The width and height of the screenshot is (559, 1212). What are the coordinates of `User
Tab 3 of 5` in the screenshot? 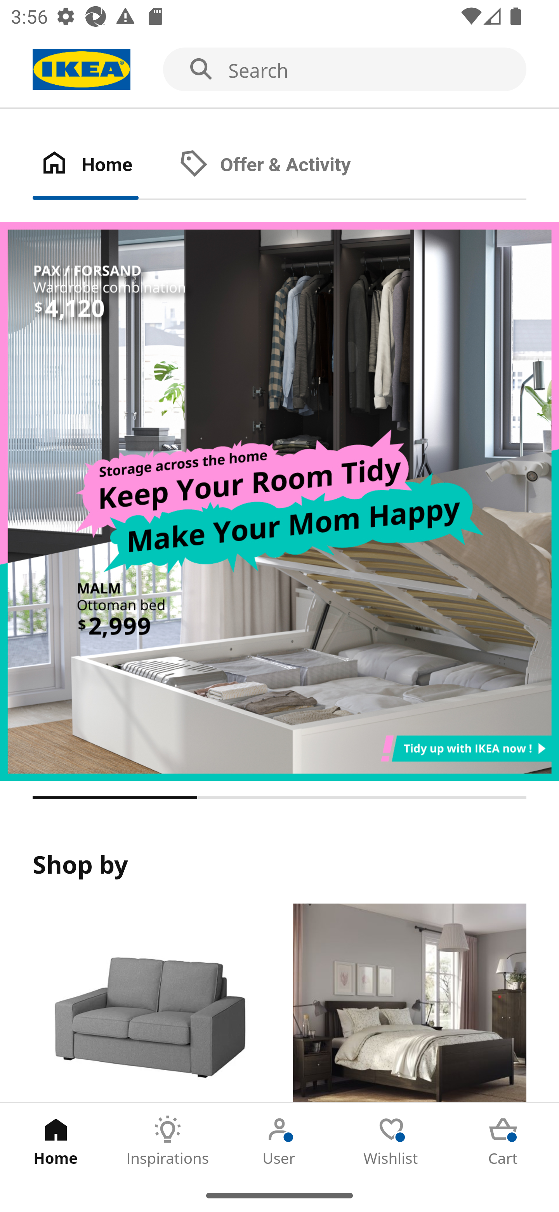 It's located at (279, 1141).